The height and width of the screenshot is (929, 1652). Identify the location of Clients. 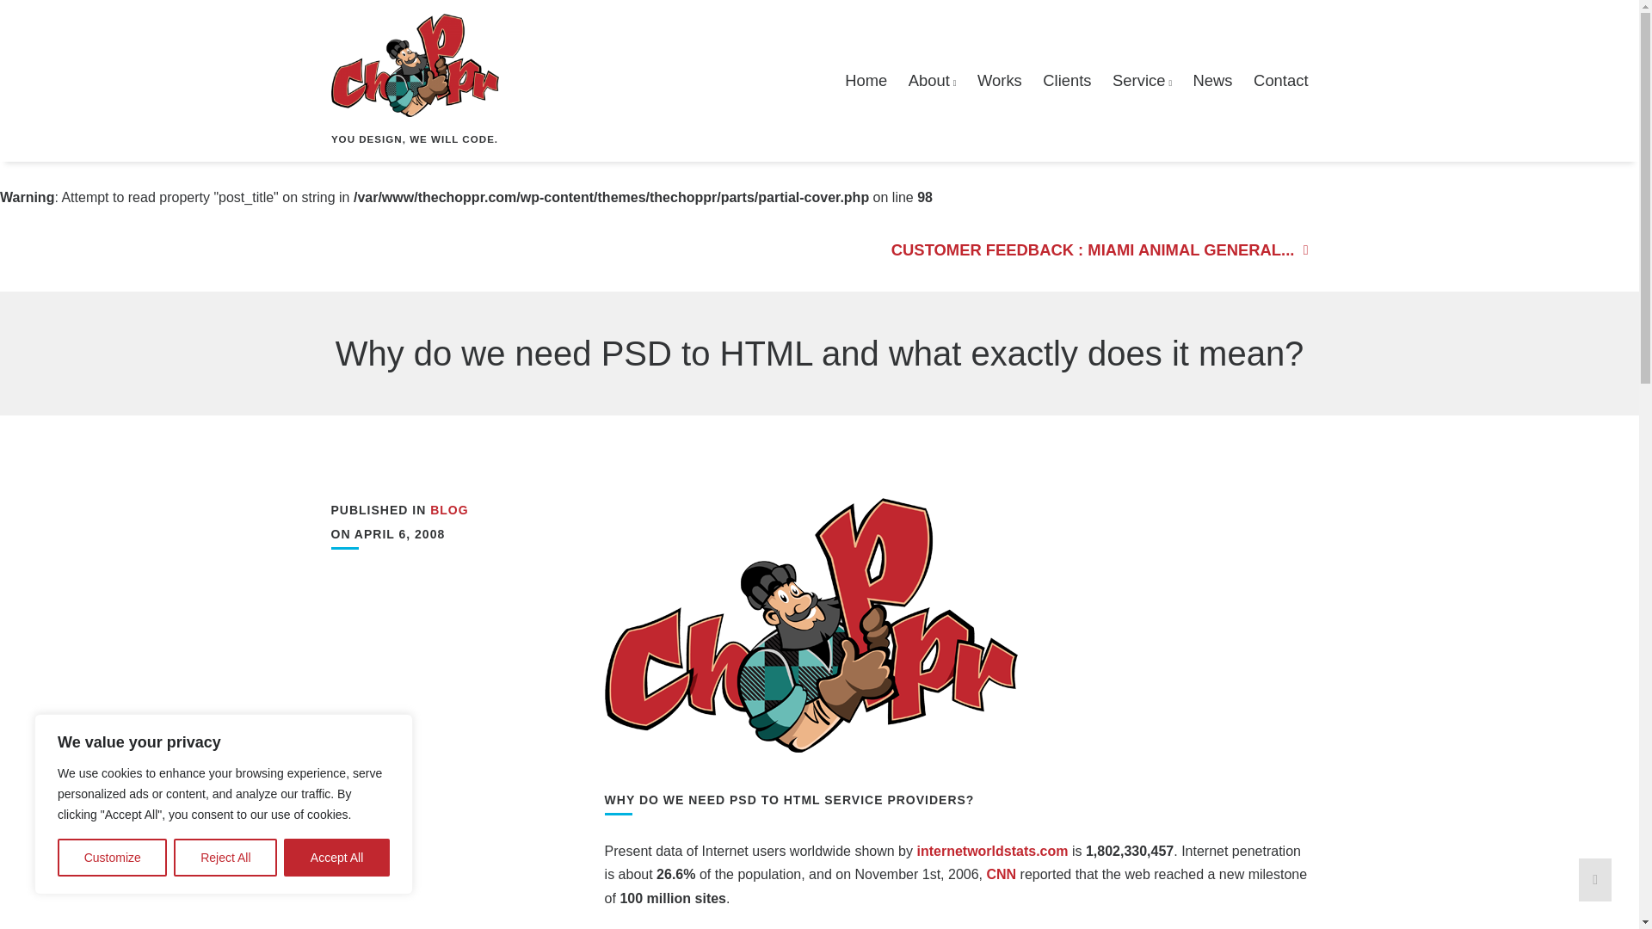
(1066, 81).